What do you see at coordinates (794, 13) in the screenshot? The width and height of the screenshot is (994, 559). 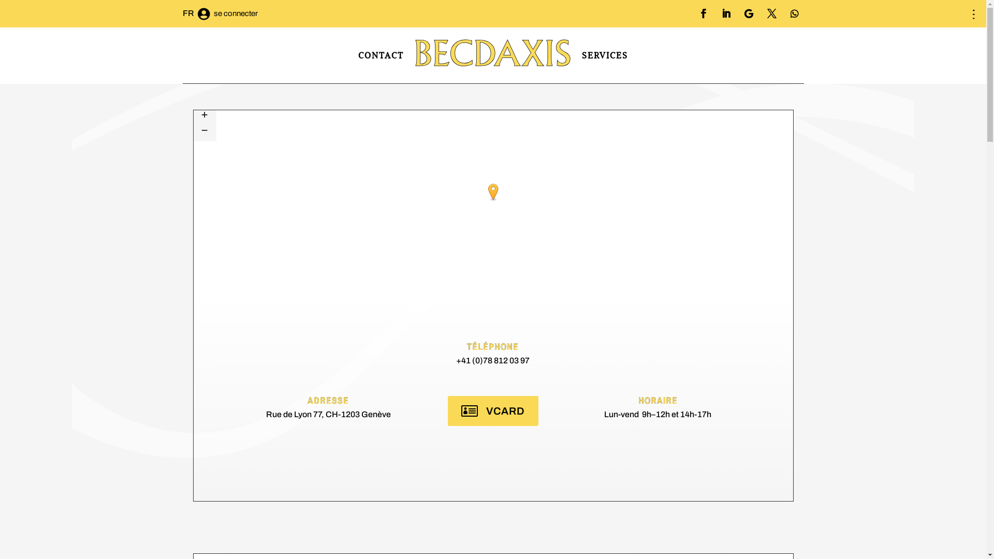 I see `Suivez sur Whatsapp` at bounding box center [794, 13].